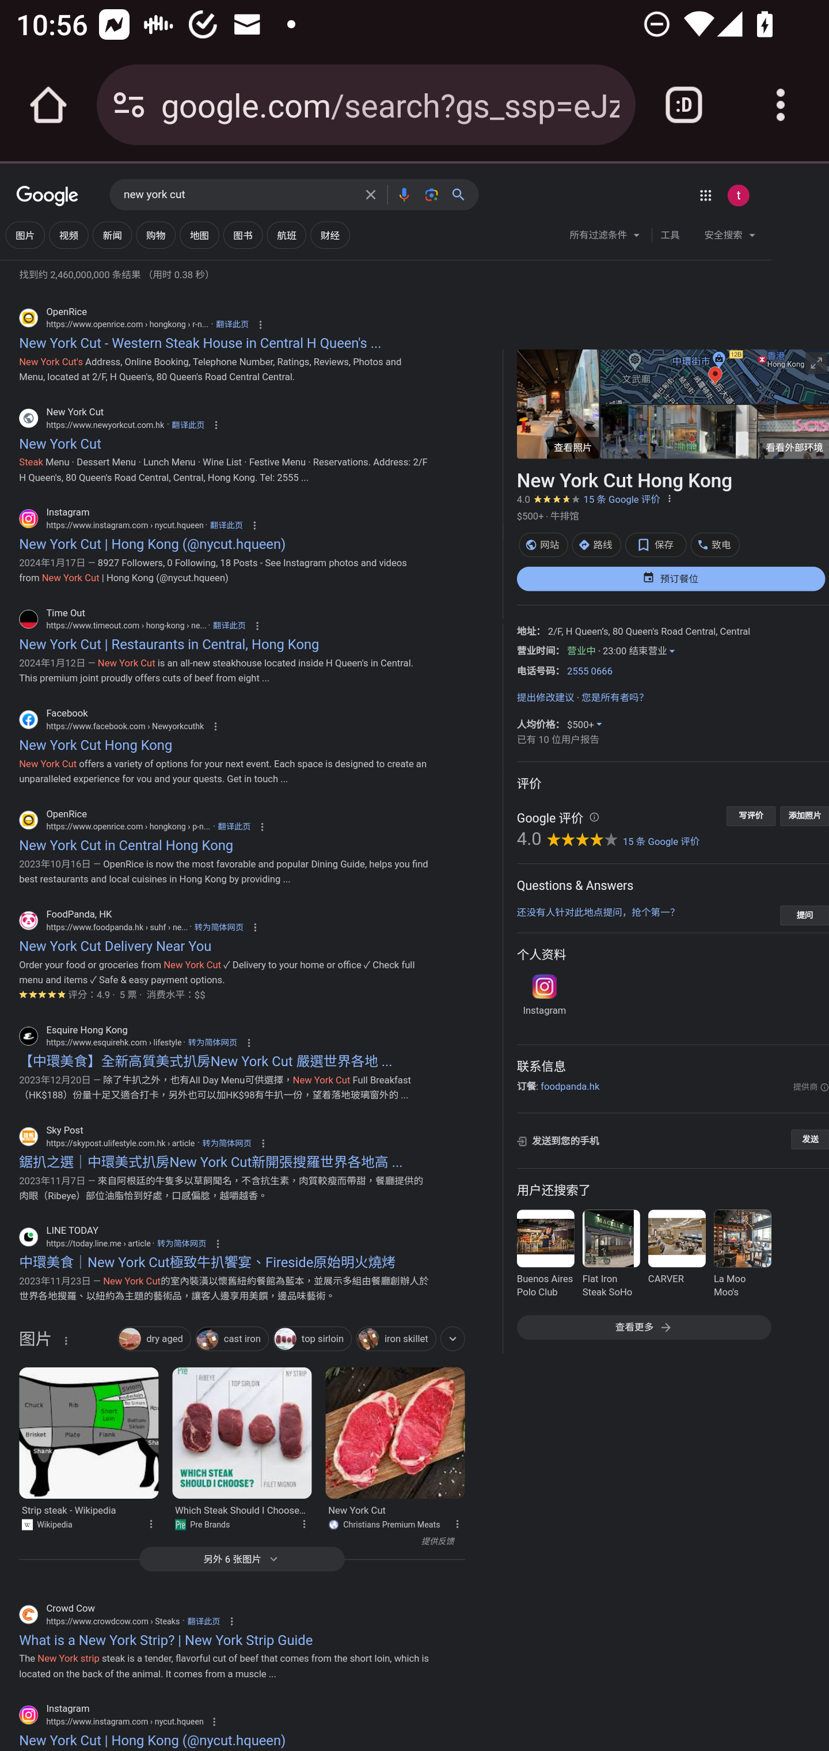 The height and width of the screenshot is (1751, 829). What do you see at coordinates (676, 1256) in the screenshot?
I see `CARVER` at bounding box center [676, 1256].